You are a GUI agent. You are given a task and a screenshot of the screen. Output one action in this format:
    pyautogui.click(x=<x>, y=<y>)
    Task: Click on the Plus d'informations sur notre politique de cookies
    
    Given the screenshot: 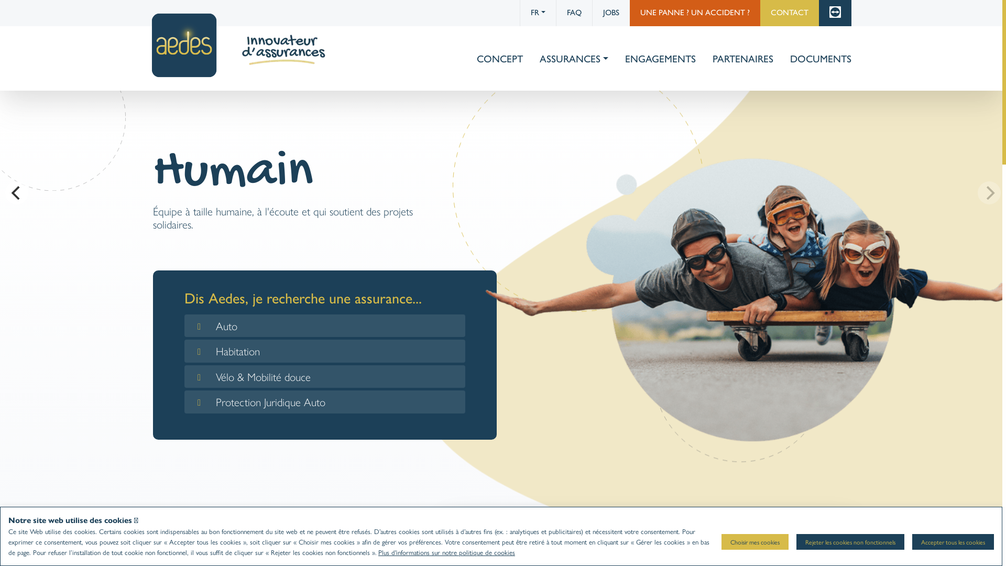 What is the action you would take?
    pyautogui.click(x=446, y=552)
    